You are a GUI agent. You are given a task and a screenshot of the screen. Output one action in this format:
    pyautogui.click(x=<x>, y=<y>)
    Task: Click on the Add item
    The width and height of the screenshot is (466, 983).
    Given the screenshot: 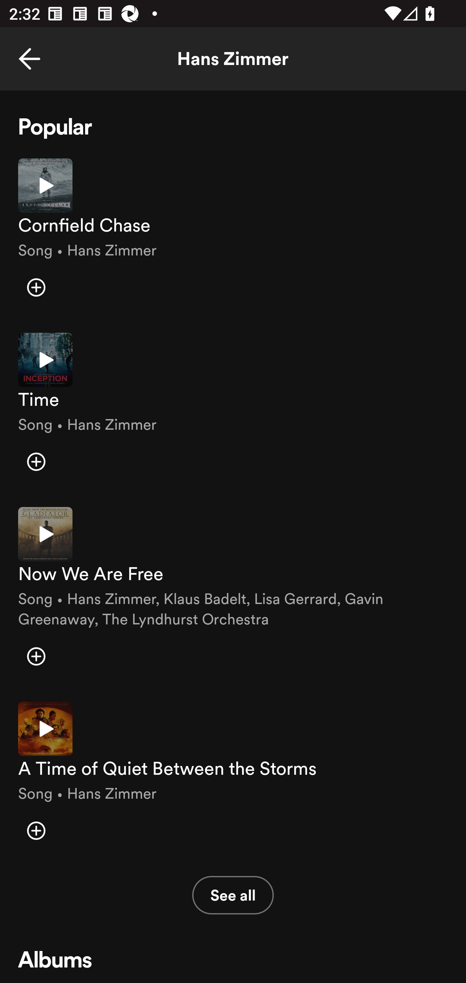 What is the action you would take?
    pyautogui.click(x=36, y=461)
    